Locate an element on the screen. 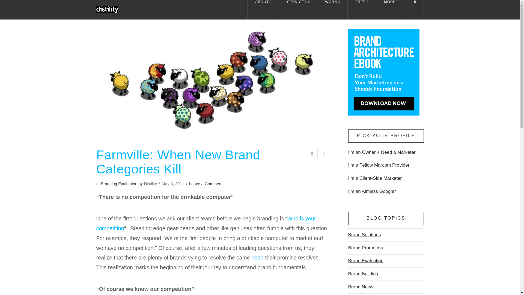 Image resolution: width=524 pixels, height=295 pixels. need is located at coordinates (257, 257).